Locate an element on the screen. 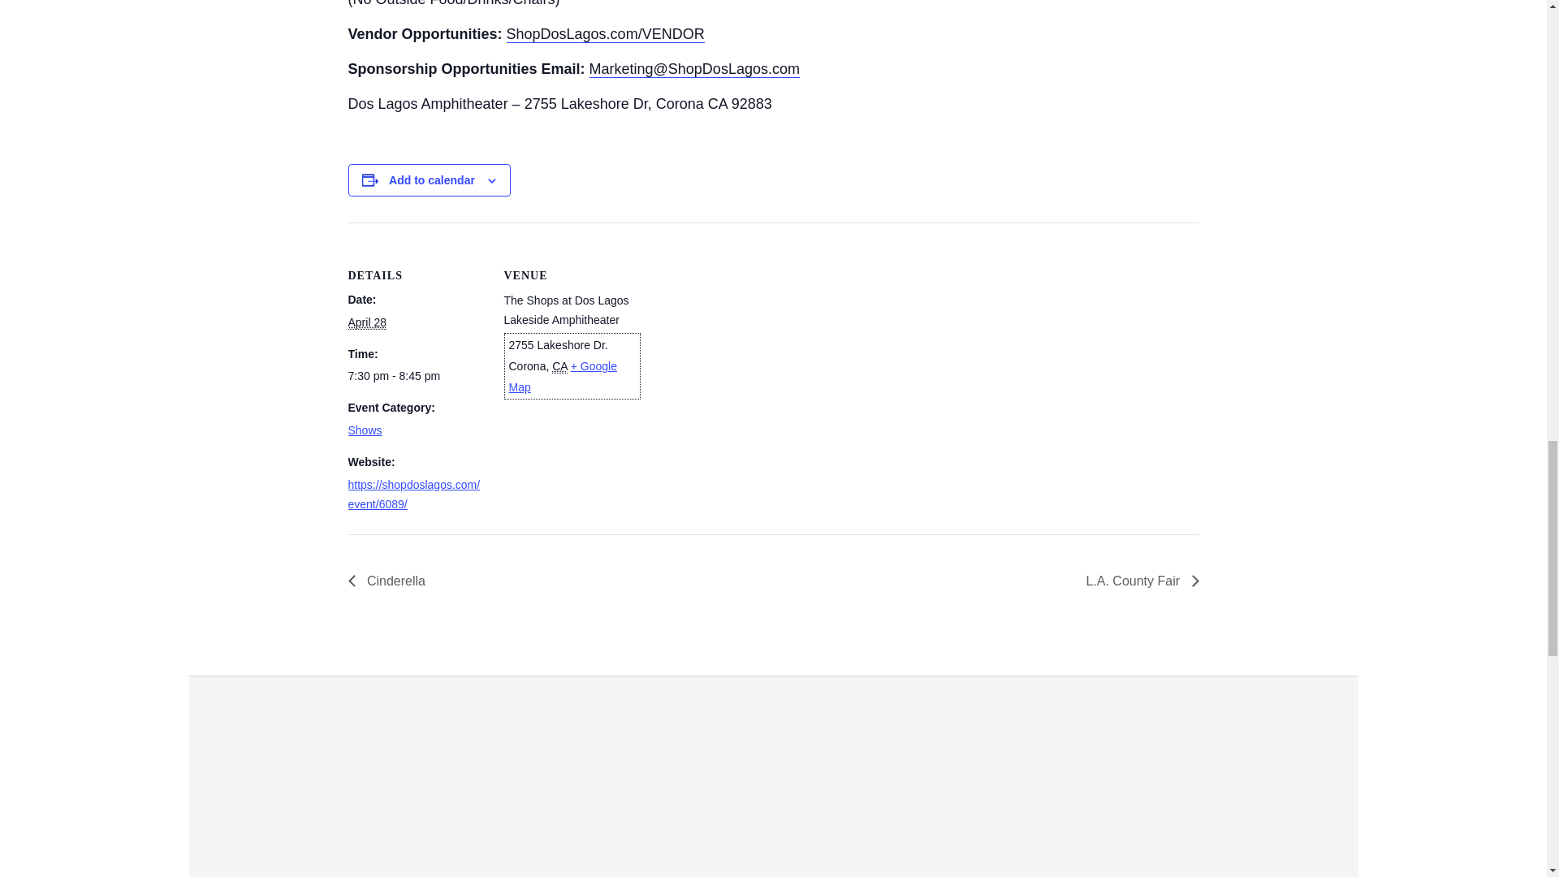 The image size is (1559, 877). California is located at coordinates (559, 366).